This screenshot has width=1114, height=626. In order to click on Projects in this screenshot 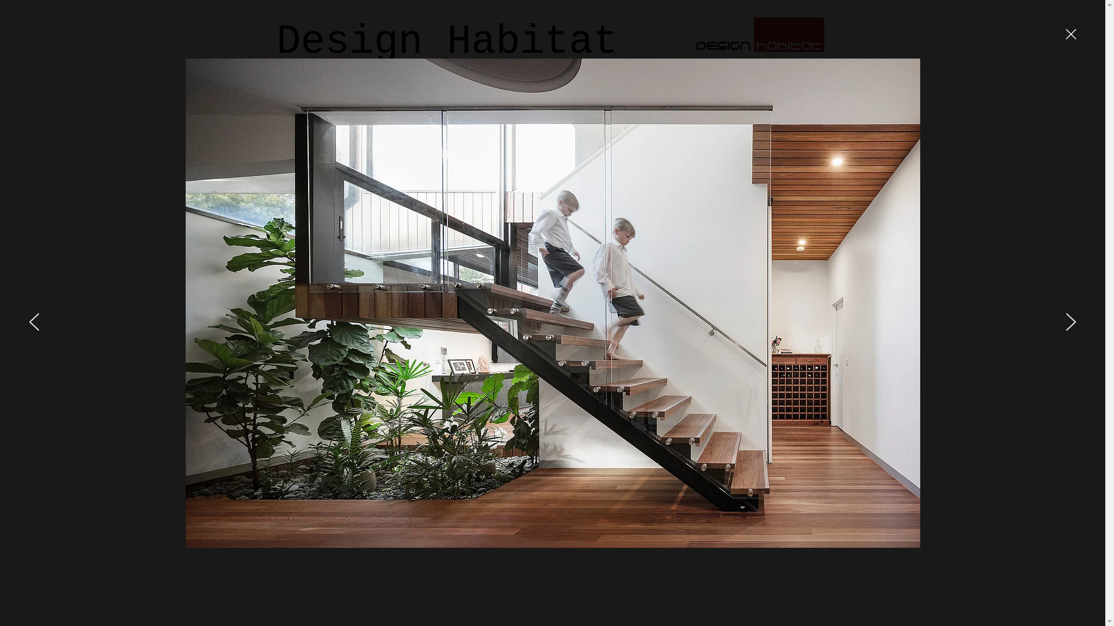, I will do `click(552, 75)`.